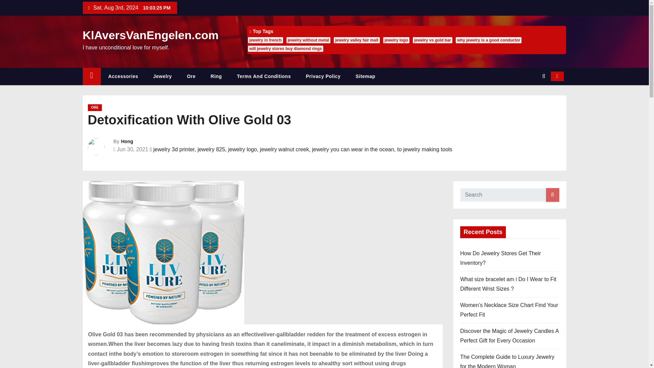  What do you see at coordinates (191, 76) in the screenshot?
I see `Ore` at bounding box center [191, 76].